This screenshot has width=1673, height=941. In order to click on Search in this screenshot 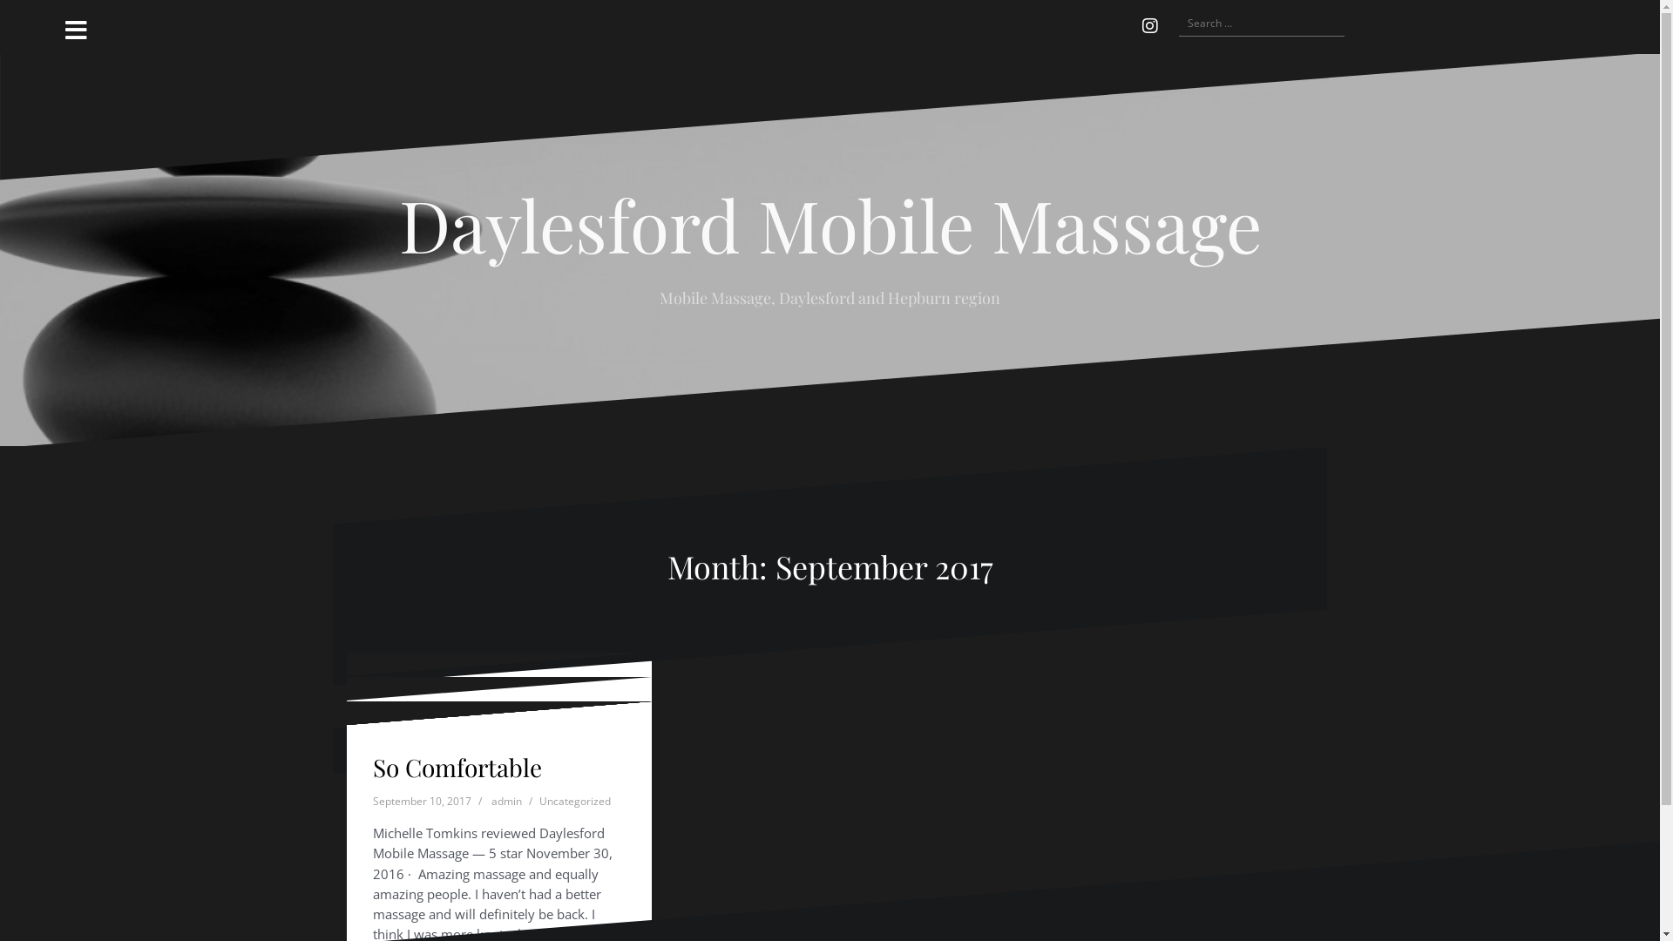, I will do `click(35, 23)`.